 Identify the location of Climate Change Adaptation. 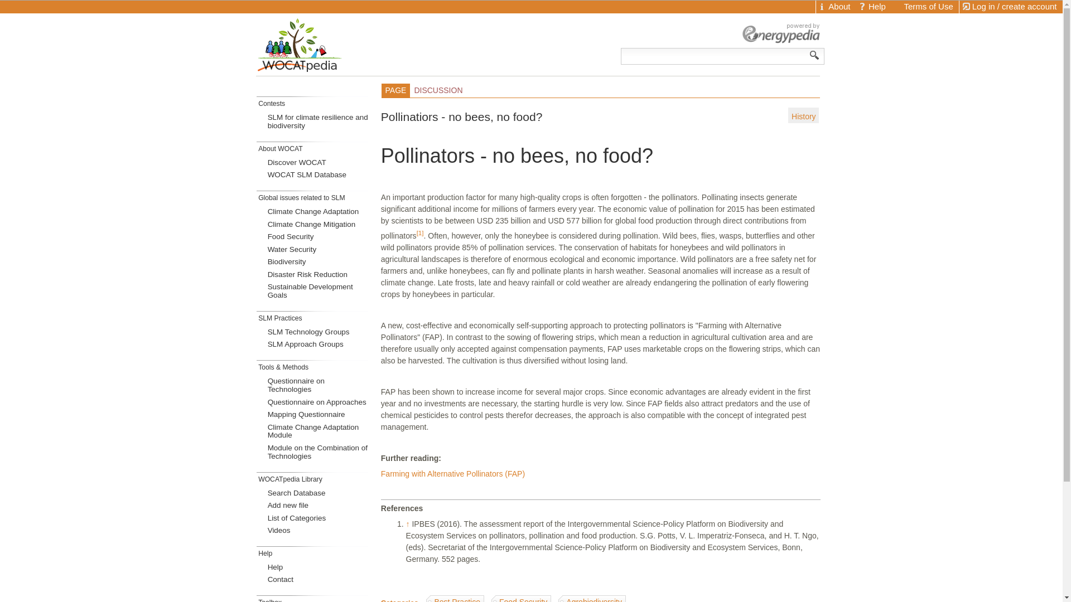
(319, 212).